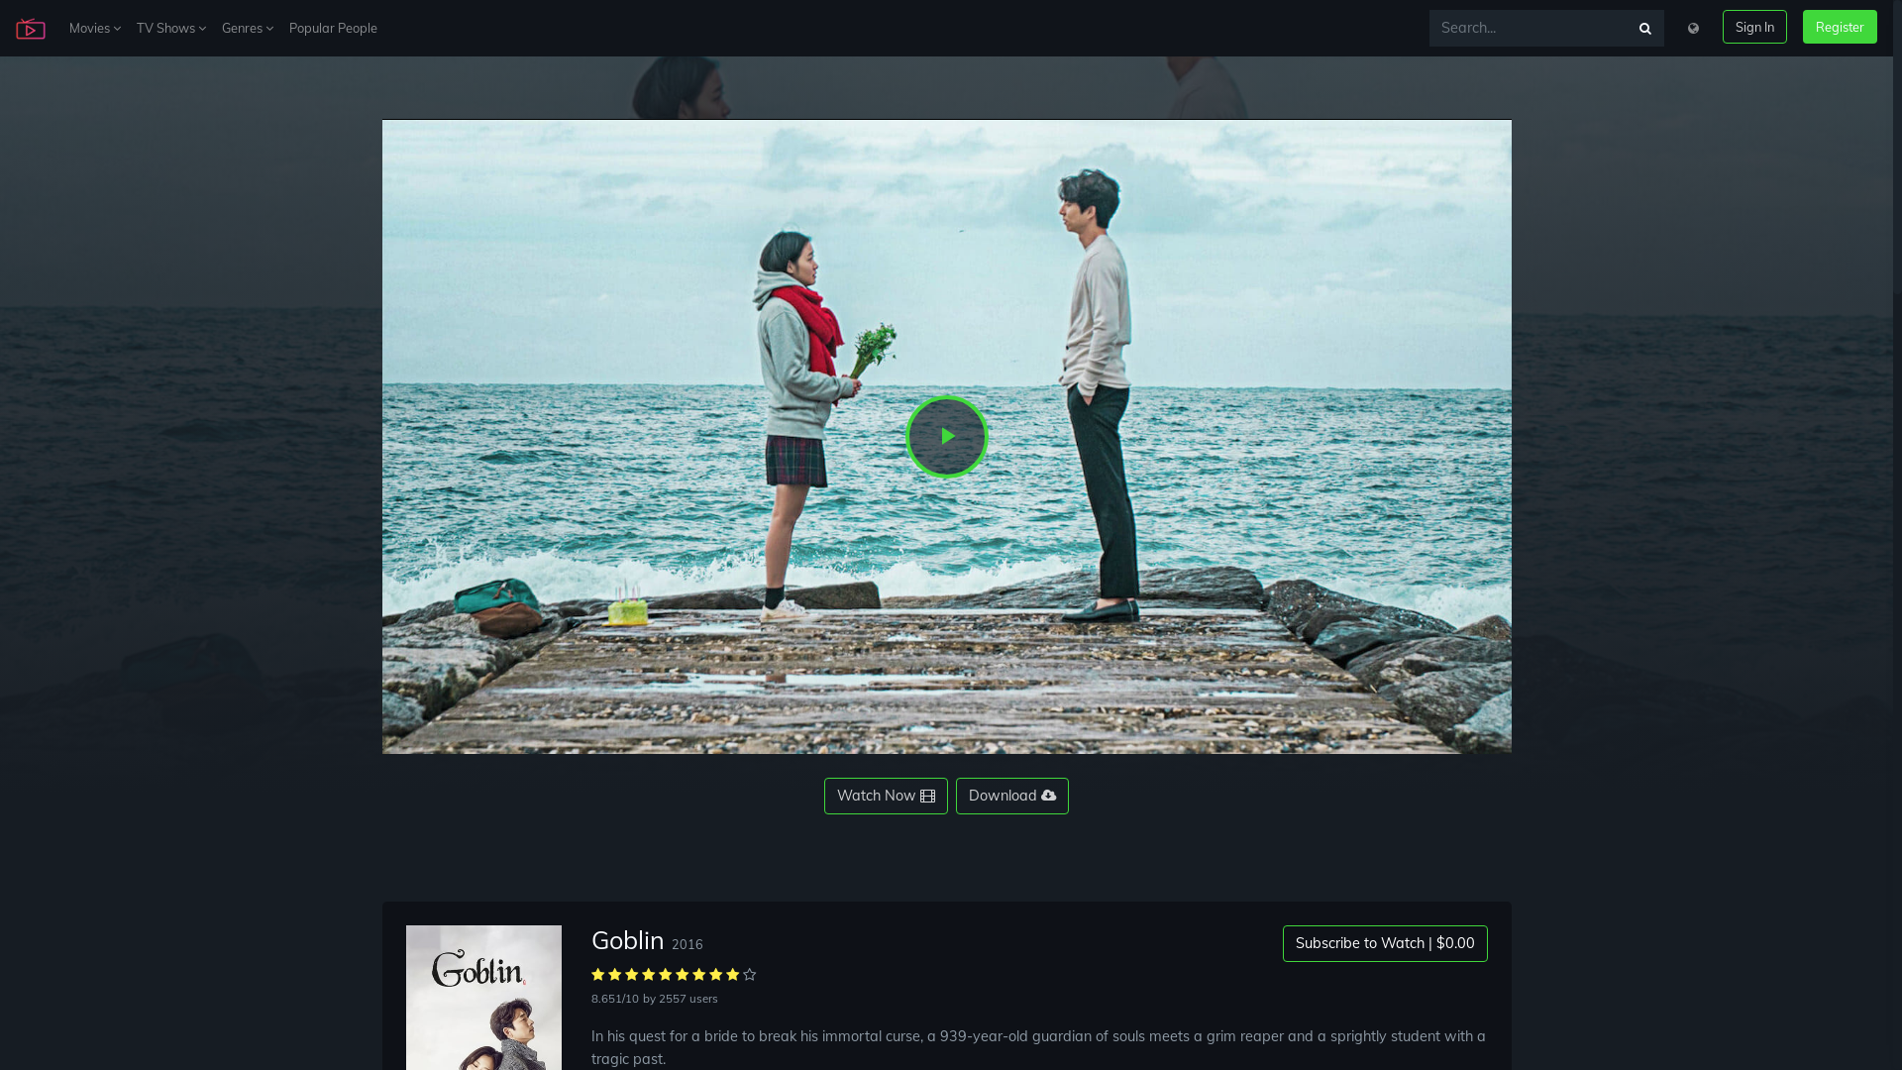 This screenshot has height=1070, width=1902. What do you see at coordinates (95, 28) in the screenshot?
I see `Movies` at bounding box center [95, 28].